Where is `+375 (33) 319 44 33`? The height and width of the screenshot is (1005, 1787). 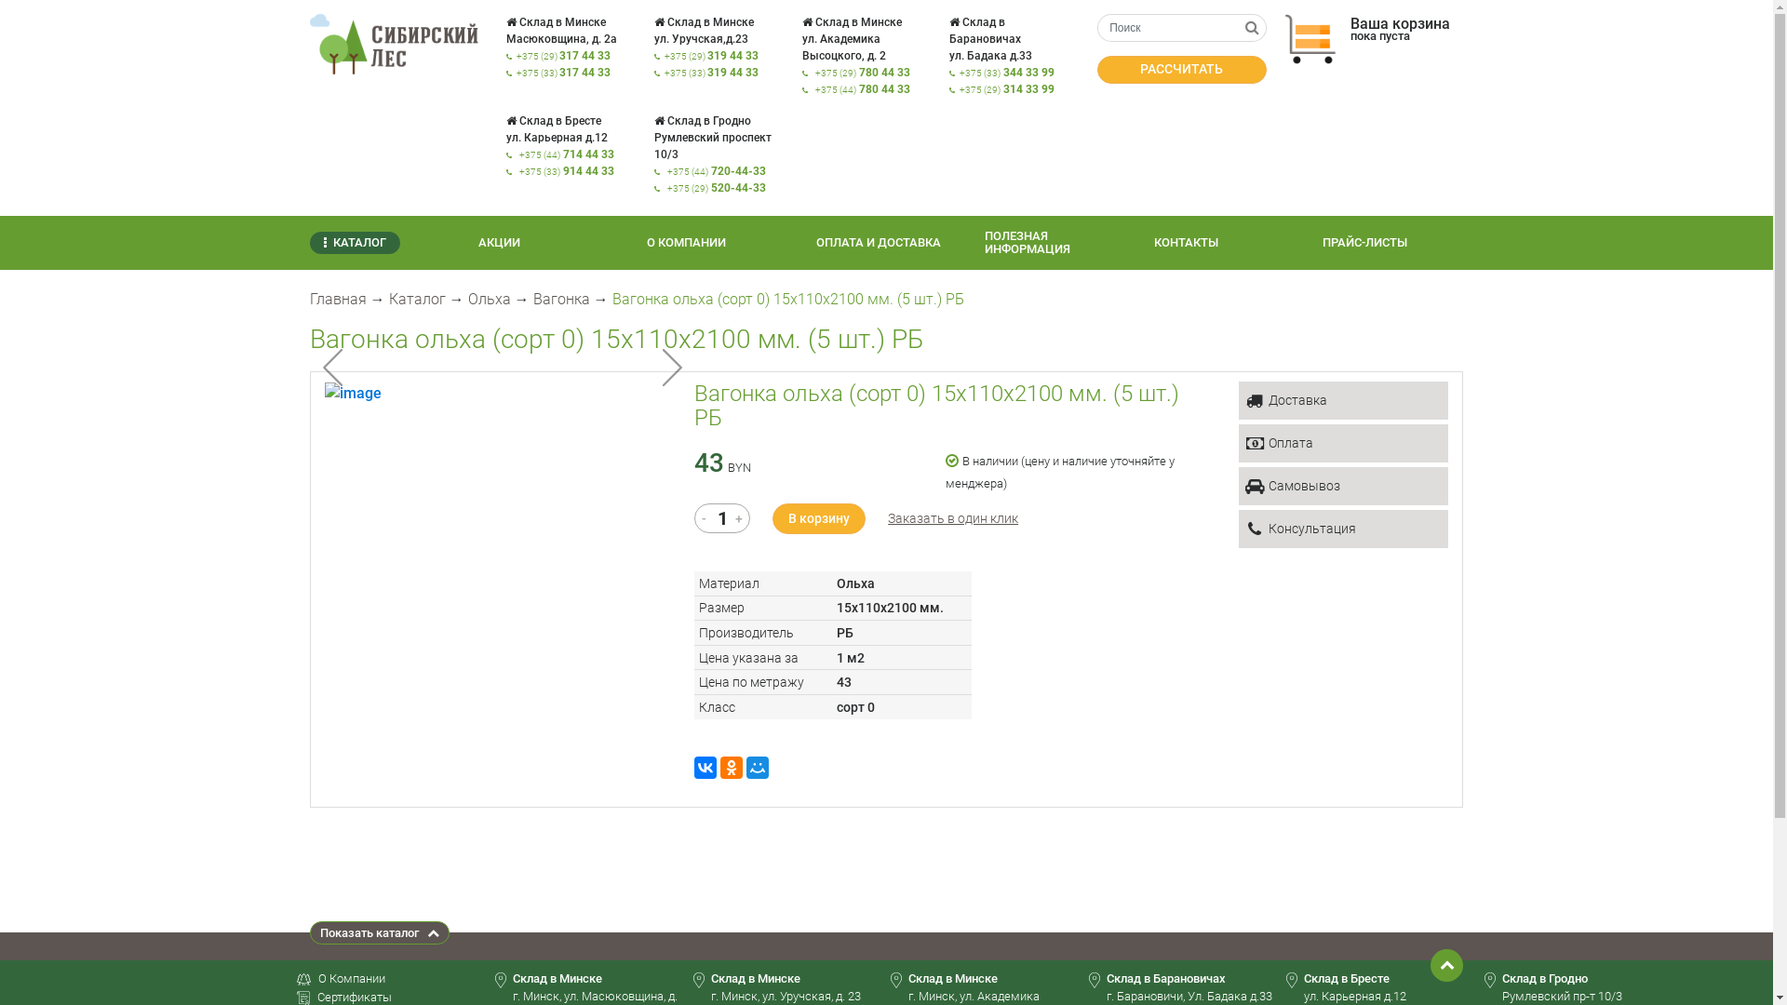
+375 (33) 319 44 33 is located at coordinates (711, 73).